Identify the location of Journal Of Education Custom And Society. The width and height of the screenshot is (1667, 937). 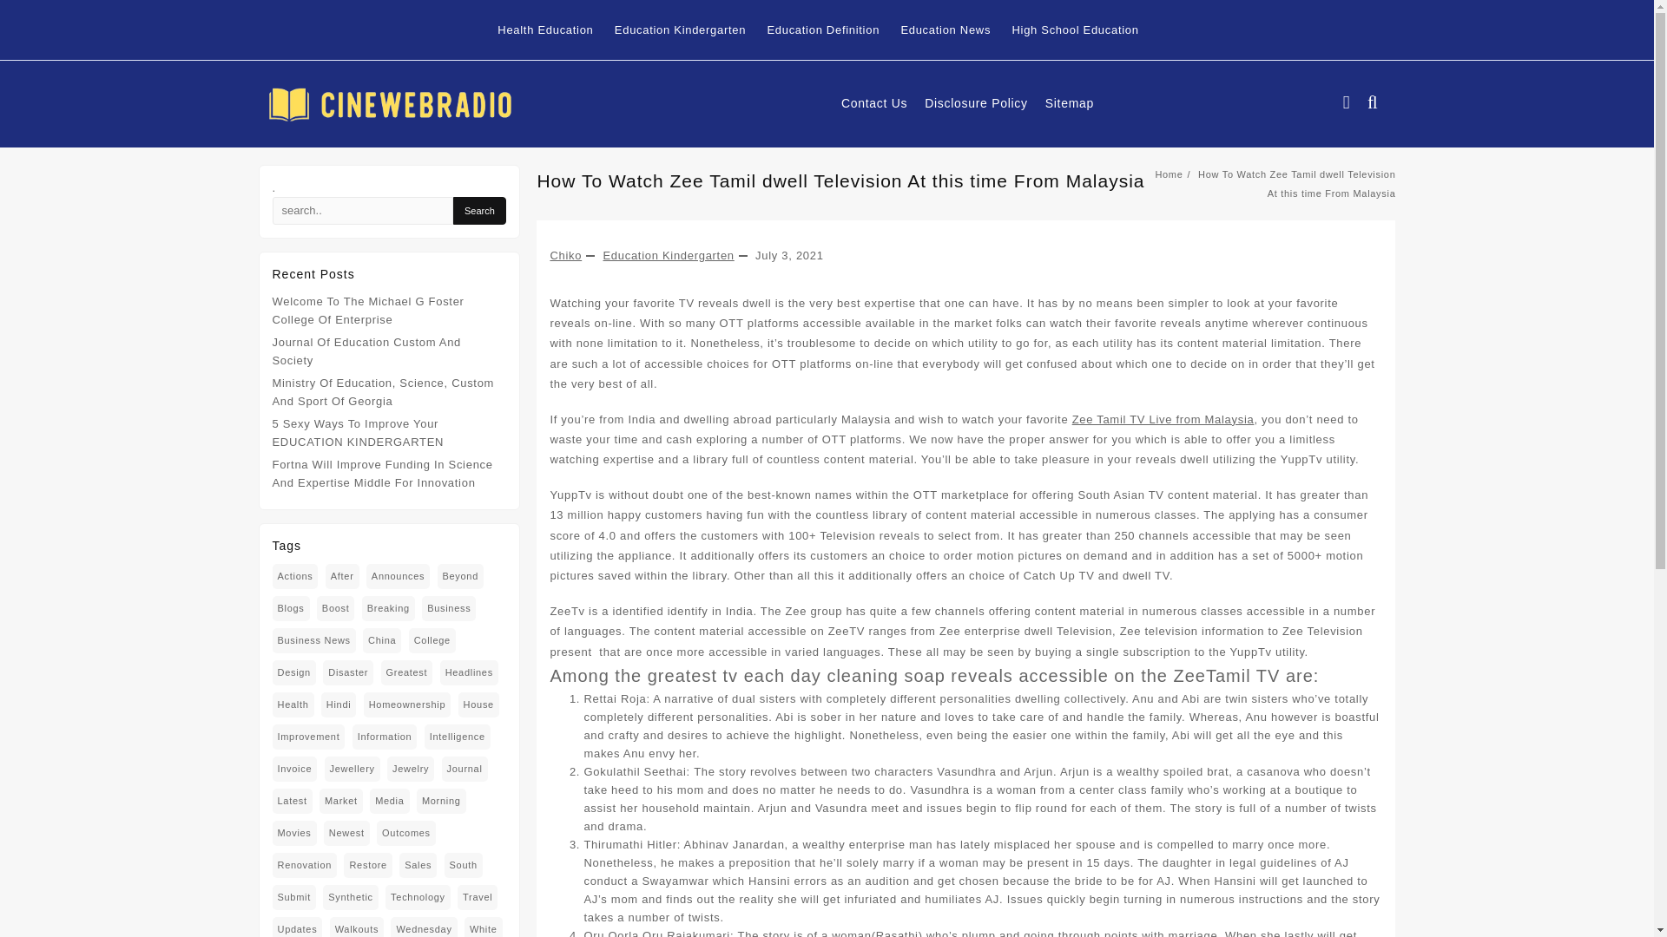
(366, 351).